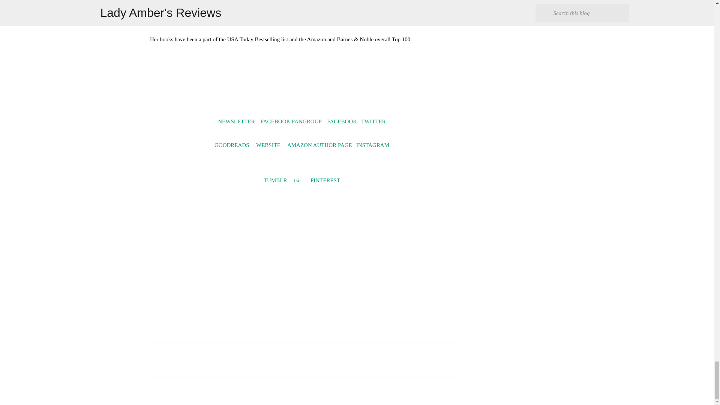 This screenshot has height=405, width=720. What do you see at coordinates (236, 121) in the screenshot?
I see `NEWSLETTER` at bounding box center [236, 121].